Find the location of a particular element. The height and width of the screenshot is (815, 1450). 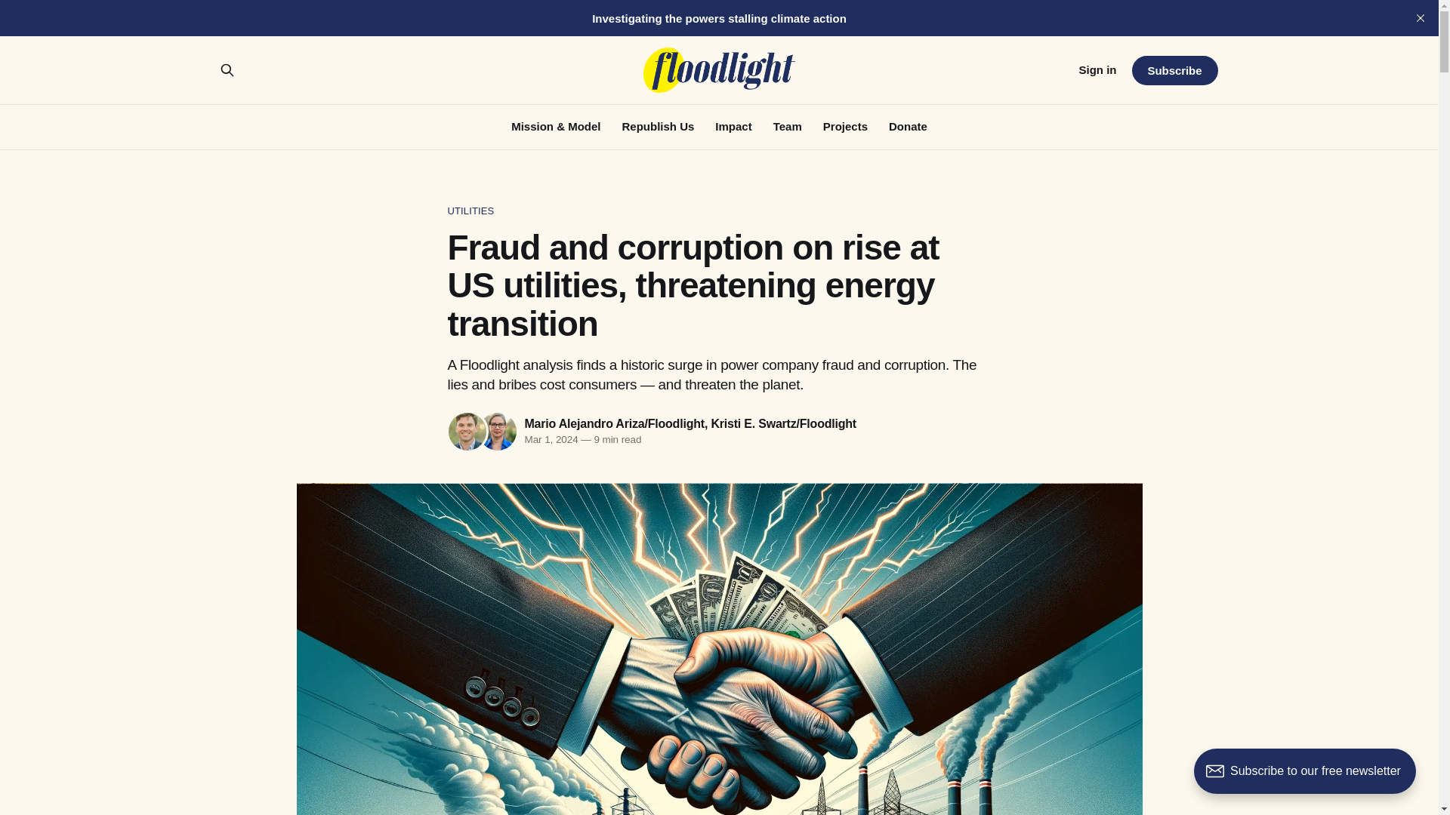

Sign in is located at coordinates (1097, 69).